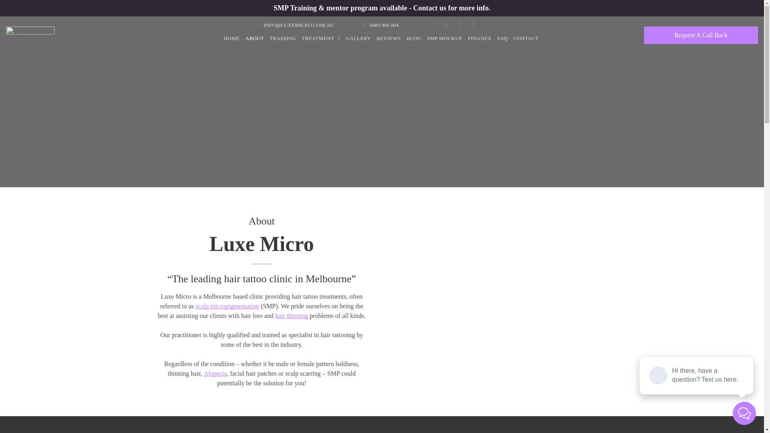 The height and width of the screenshot is (433, 770). I want to click on TRAINING, so click(283, 38).